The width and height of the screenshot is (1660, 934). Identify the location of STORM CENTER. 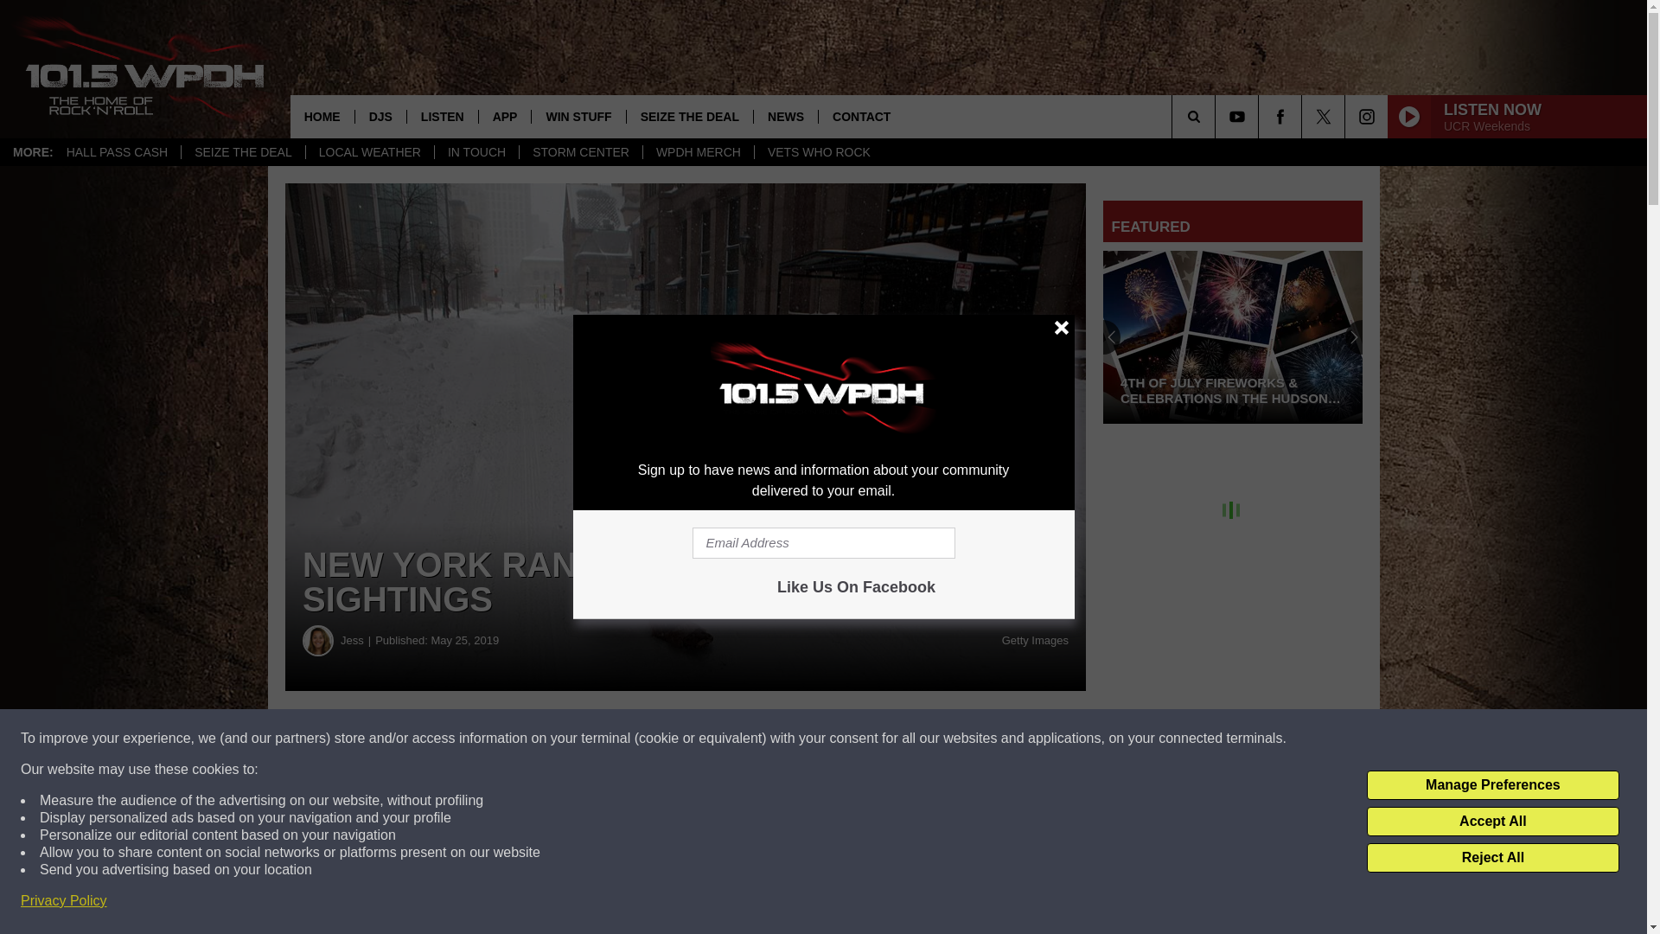
(580, 152).